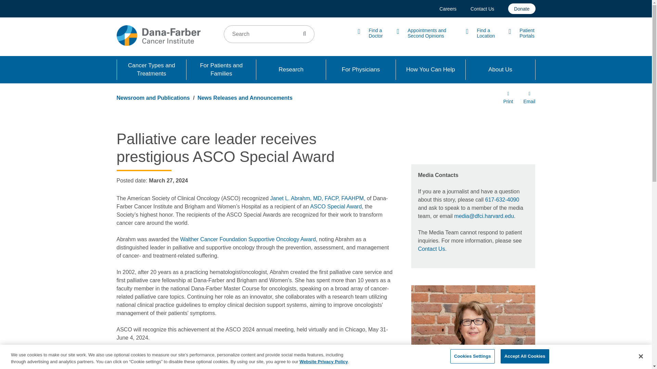 This screenshot has height=369, width=657. Describe the element at coordinates (424, 33) in the screenshot. I see `Appointments and Second Opinions` at that location.